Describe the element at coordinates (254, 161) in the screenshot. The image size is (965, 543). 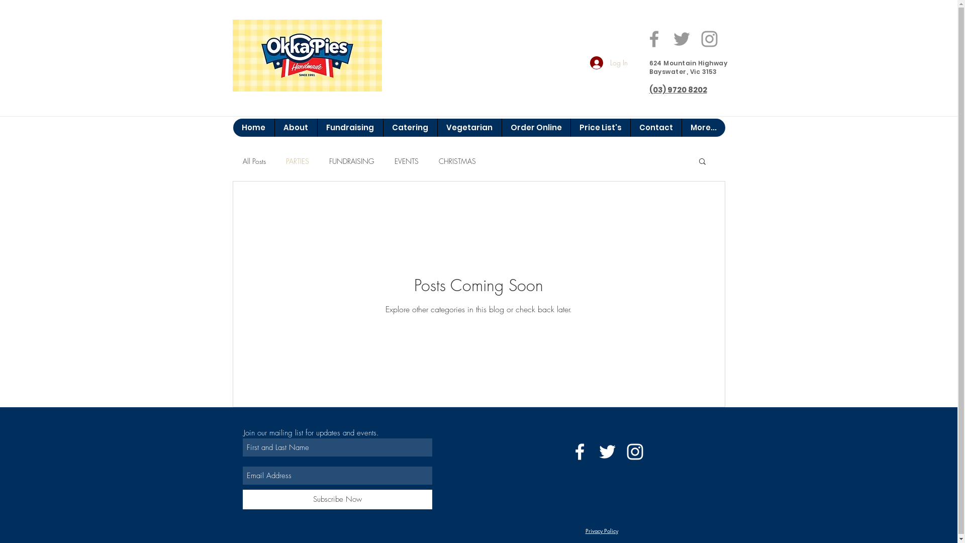
I see `All Posts` at that location.